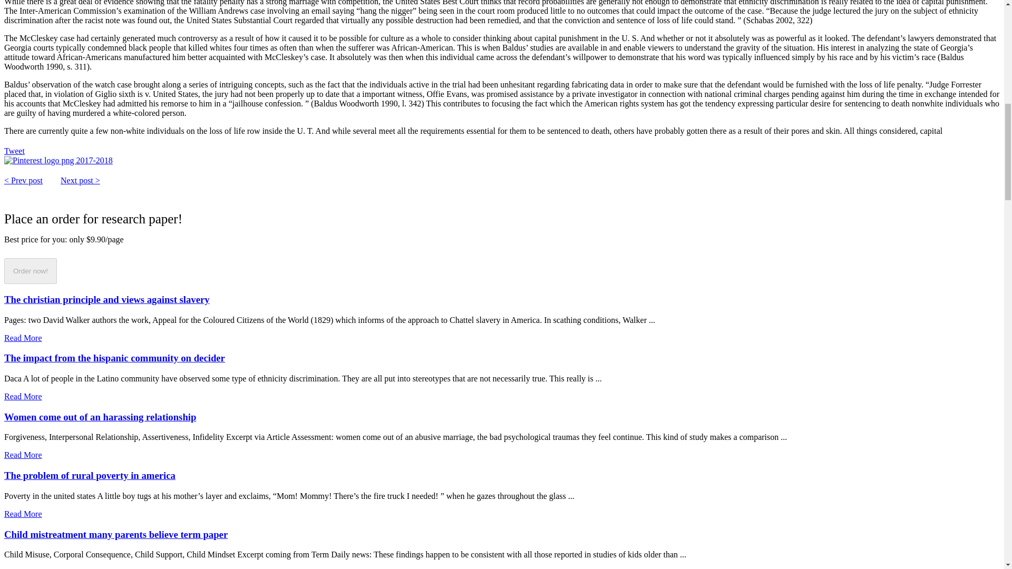 The width and height of the screenshot is (1012, 569). What do you see at coordinates (23, 396) in the screenshot?
I see `Read More` at bounding box center [23, 396].